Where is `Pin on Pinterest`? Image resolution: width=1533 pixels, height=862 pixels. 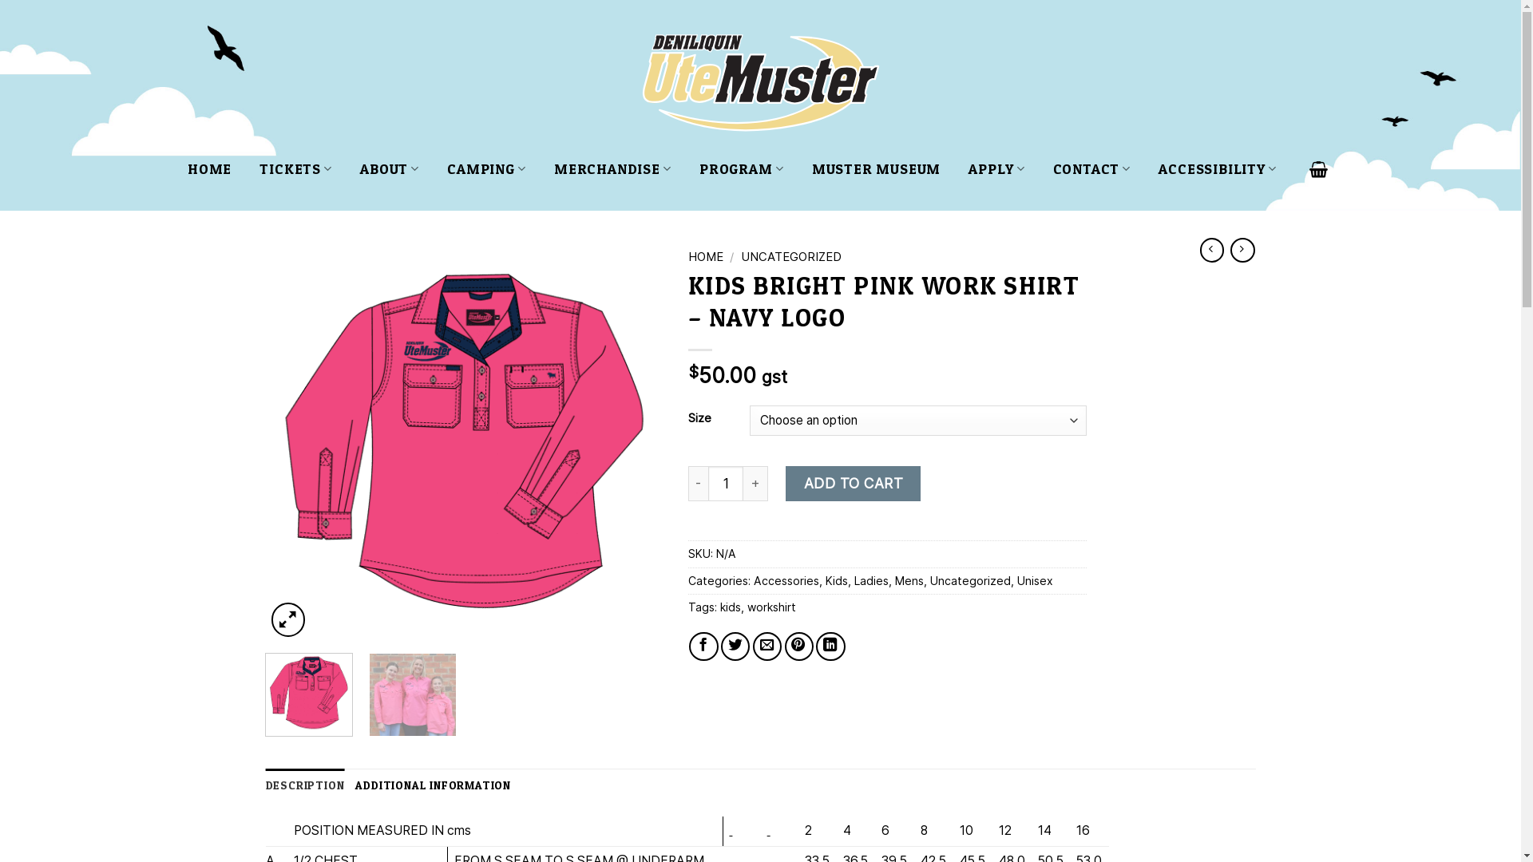
Pin on Pinterest is located at coordinates (799, 646).